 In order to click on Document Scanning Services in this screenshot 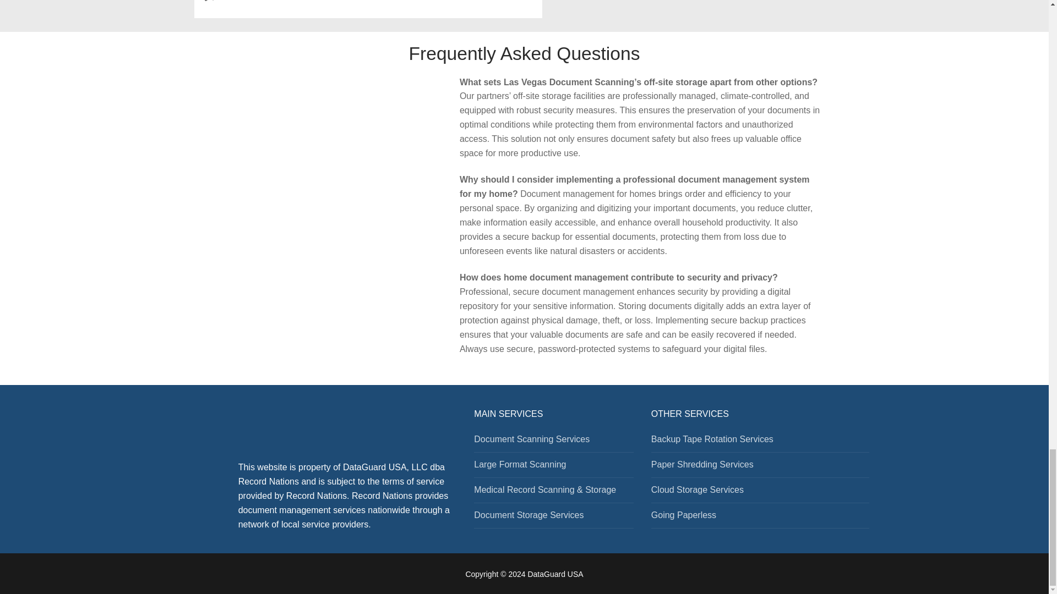, I will do `click(553, 442)`.